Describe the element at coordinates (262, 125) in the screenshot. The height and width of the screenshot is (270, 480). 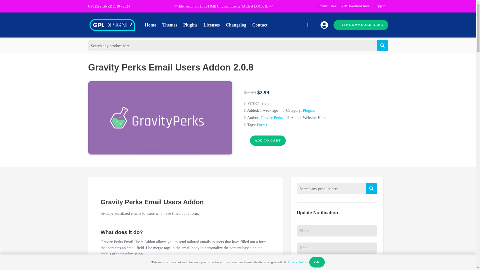
I see `Forms` at that location.